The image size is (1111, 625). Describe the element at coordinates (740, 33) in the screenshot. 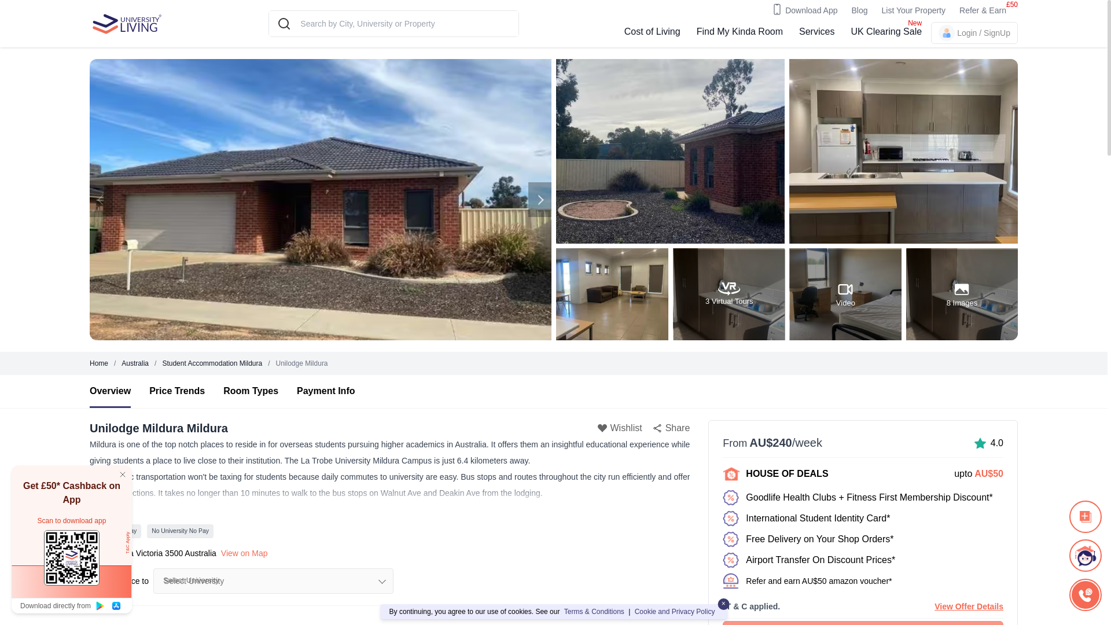

I see `Find My Kinda Room` at that location.